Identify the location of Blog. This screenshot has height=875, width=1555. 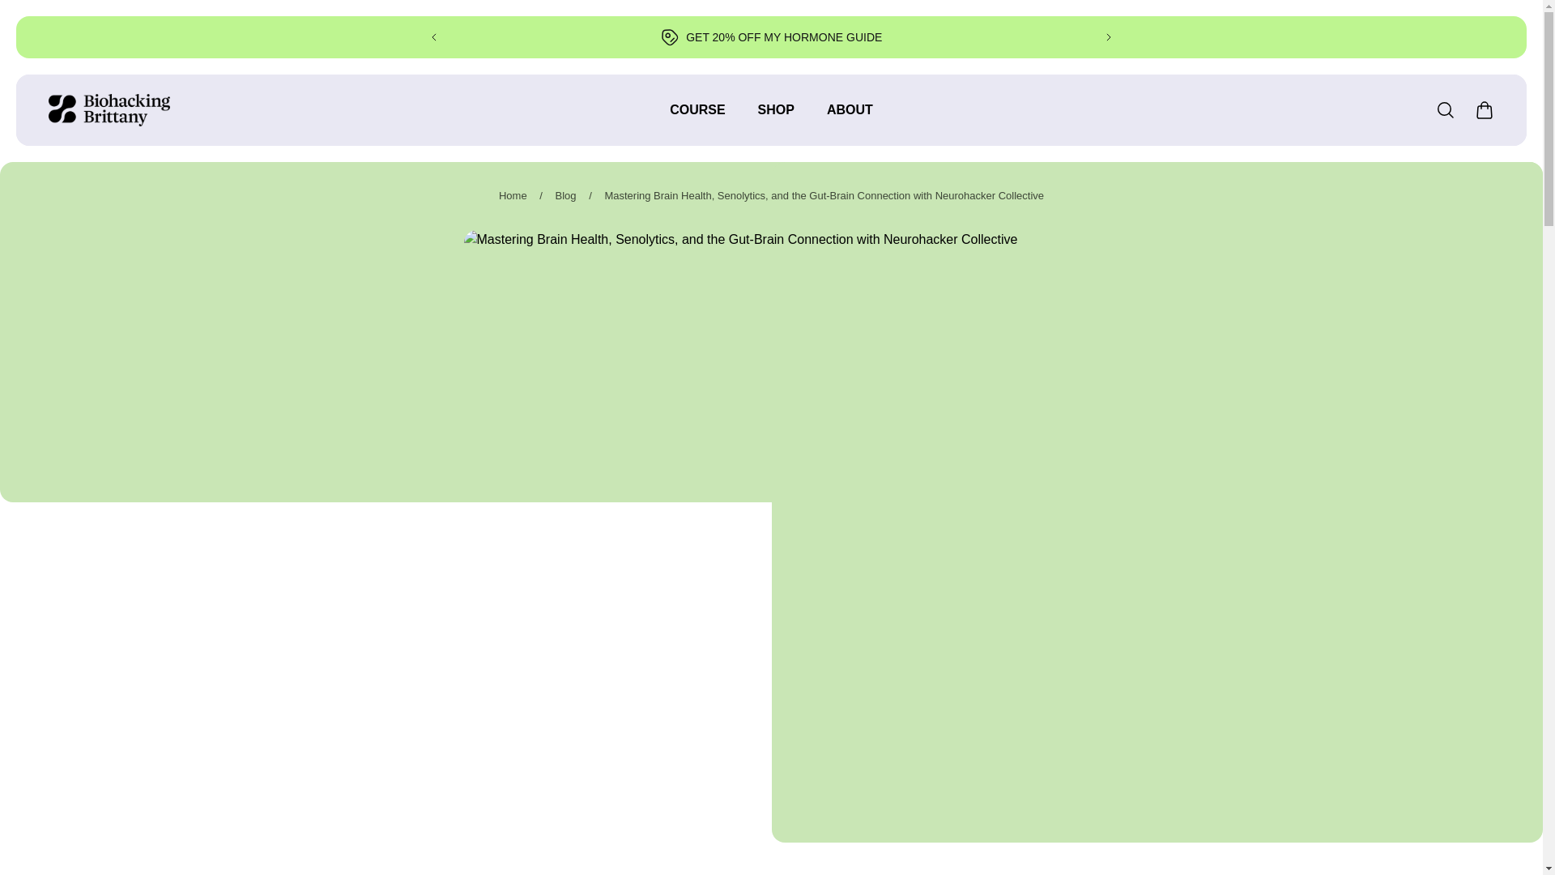
(565, 196).